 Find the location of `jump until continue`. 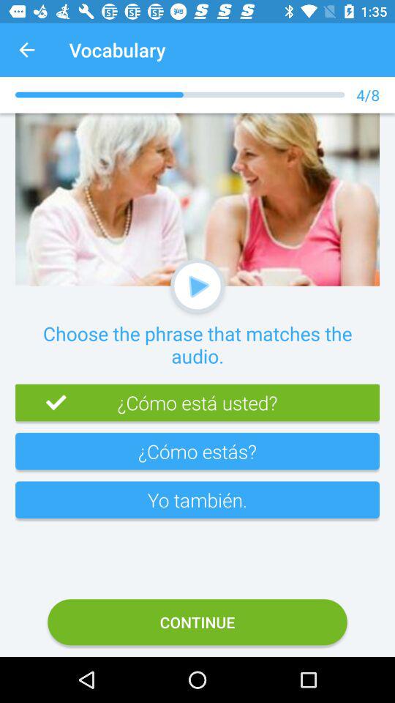

jump until continue is located at coordinates (197, 622).